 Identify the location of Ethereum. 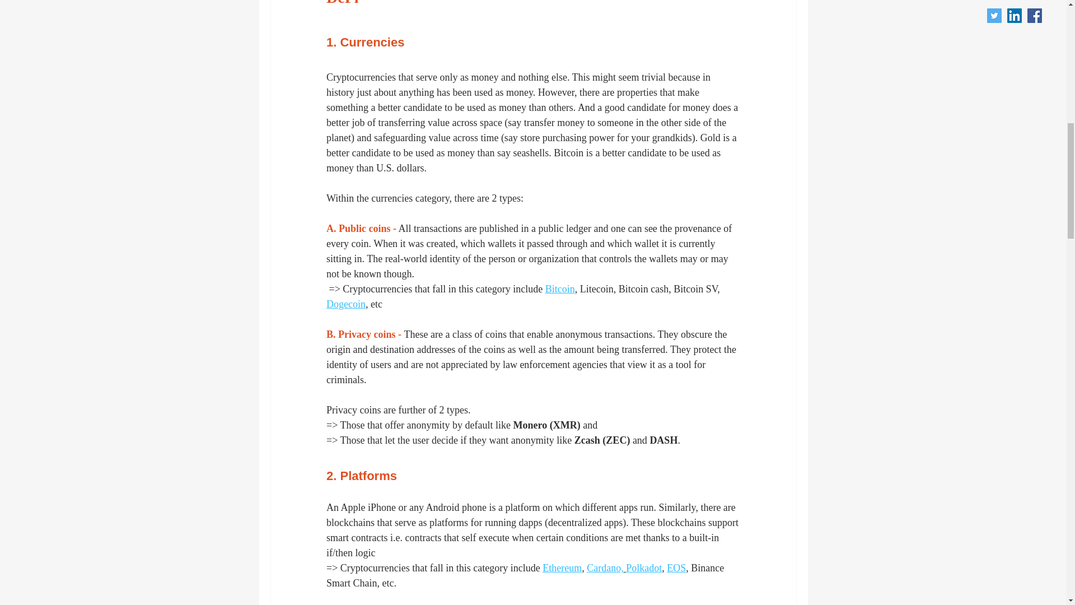
(562, 568).